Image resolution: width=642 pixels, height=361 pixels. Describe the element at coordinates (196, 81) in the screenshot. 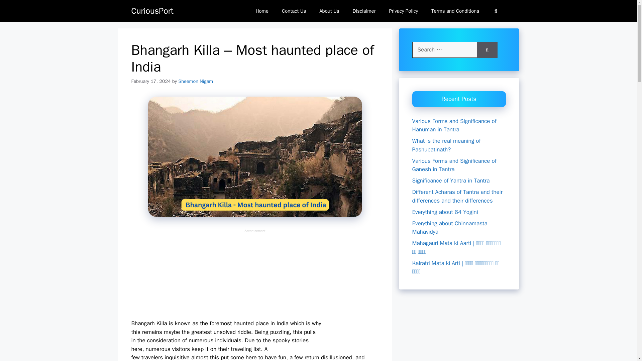

I see `Sheemon Nigam` at that location.